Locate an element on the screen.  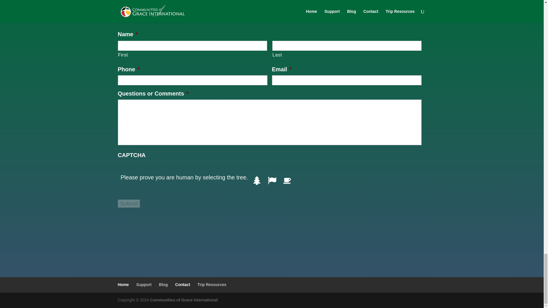
919-606-4847 is located at coordinates (272, 5).